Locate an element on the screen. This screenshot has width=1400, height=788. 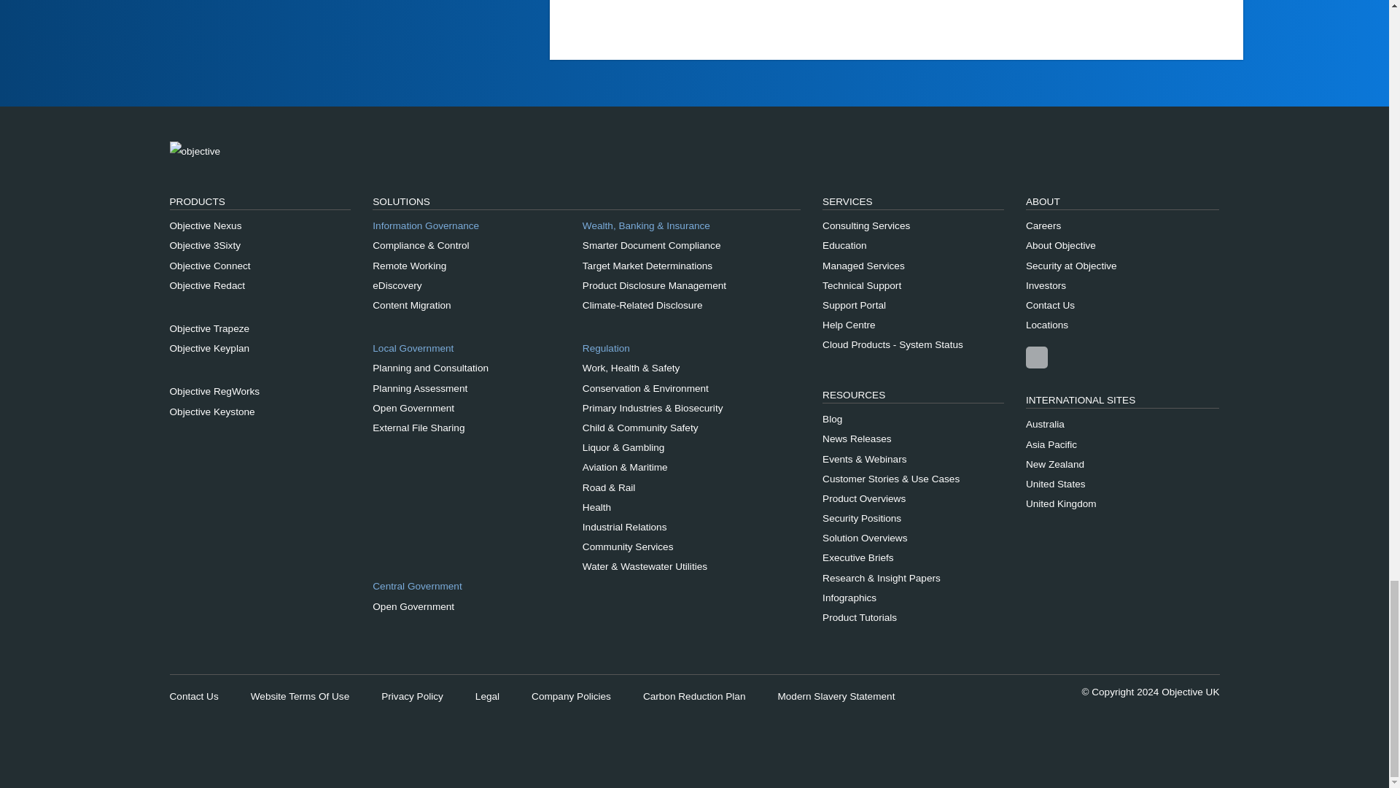
Information Governance is located at coordinates (475, 225).